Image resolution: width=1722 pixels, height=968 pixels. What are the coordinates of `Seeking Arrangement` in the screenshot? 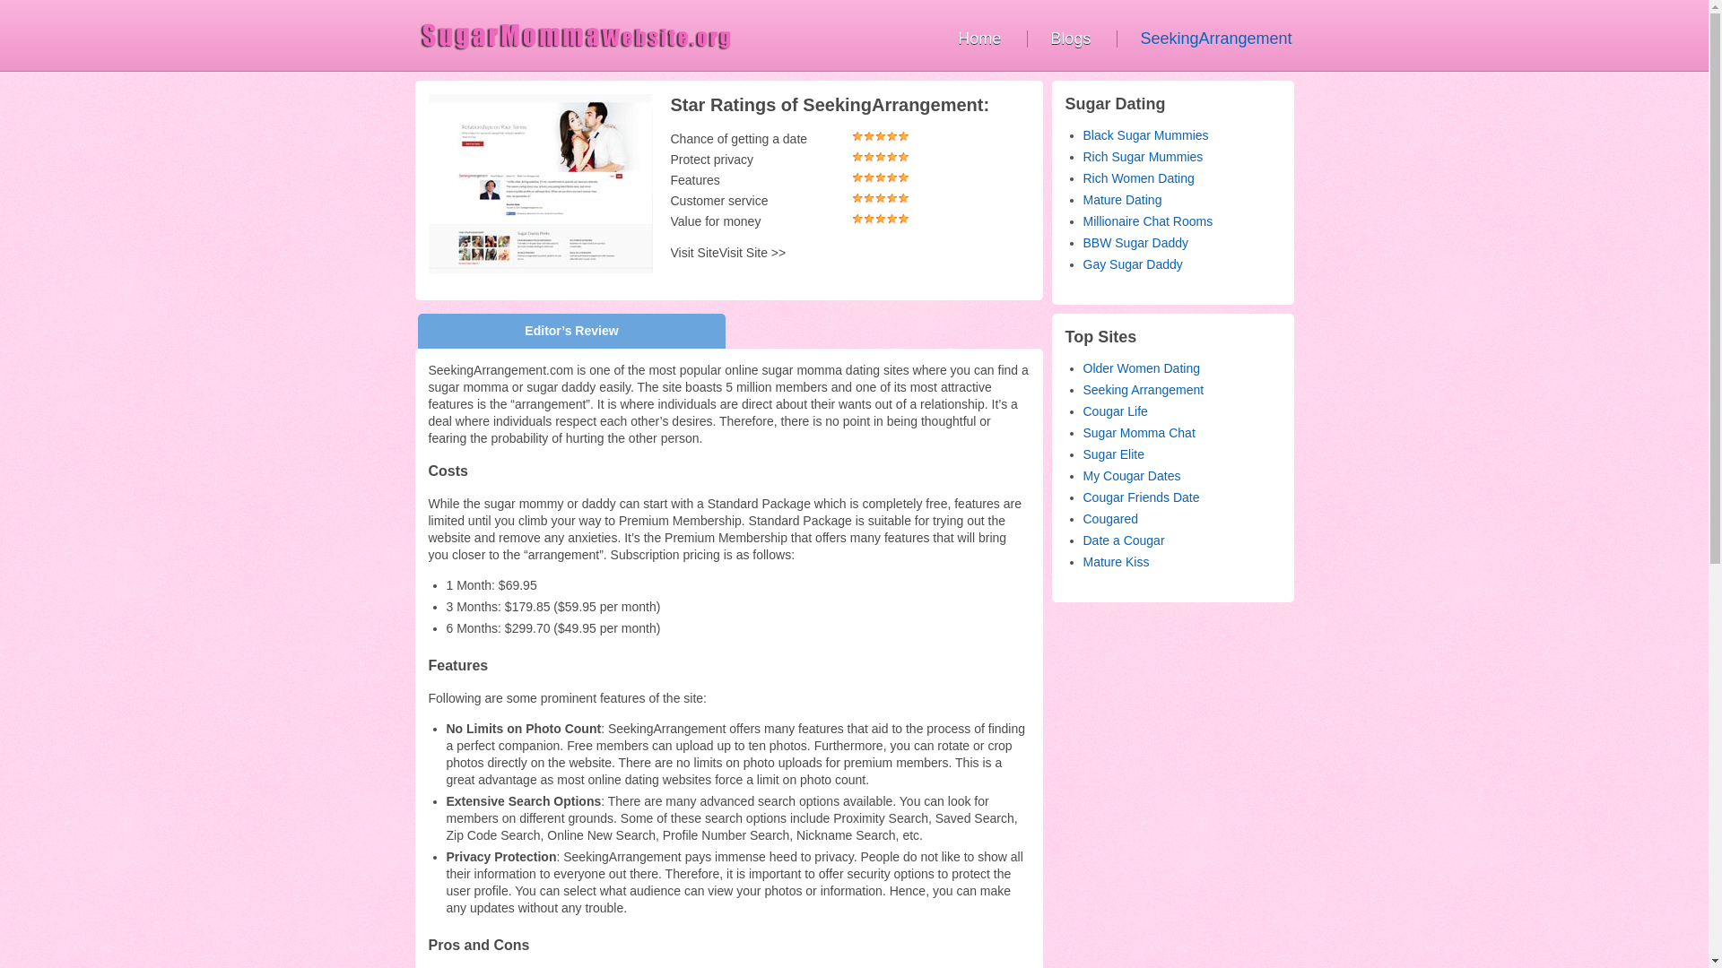 It's located at (1143, 389).